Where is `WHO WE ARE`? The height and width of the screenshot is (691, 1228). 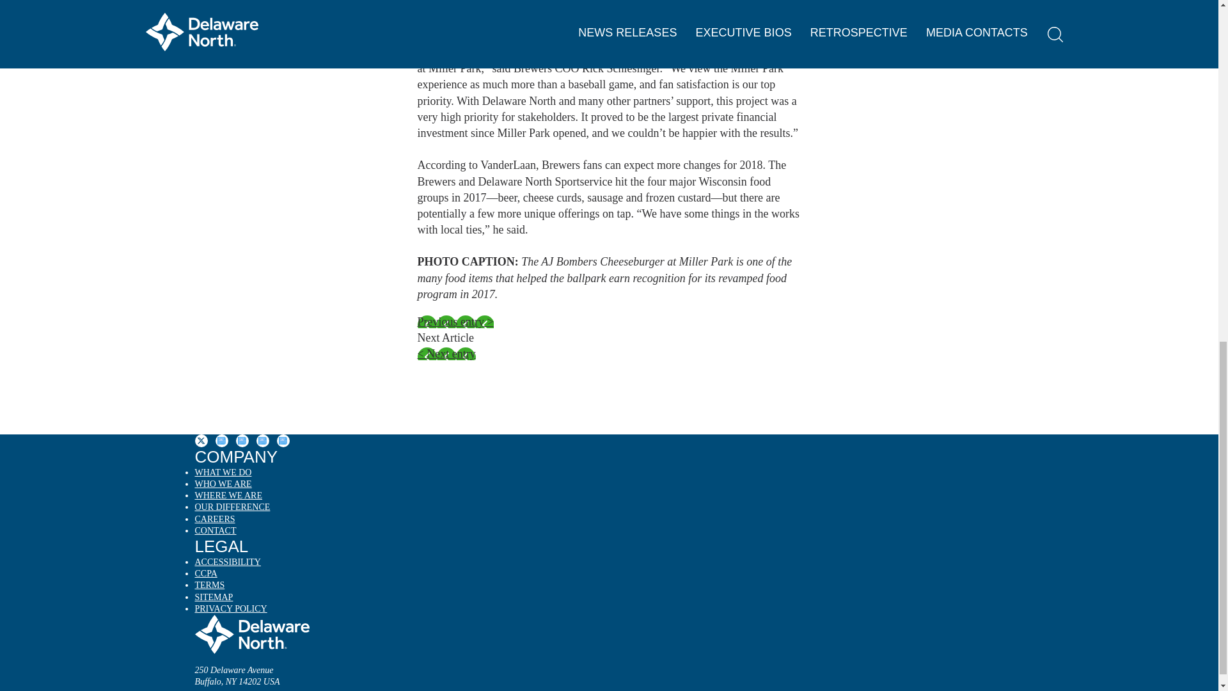
WHO WE ARE is located at coordinates (223, 485).